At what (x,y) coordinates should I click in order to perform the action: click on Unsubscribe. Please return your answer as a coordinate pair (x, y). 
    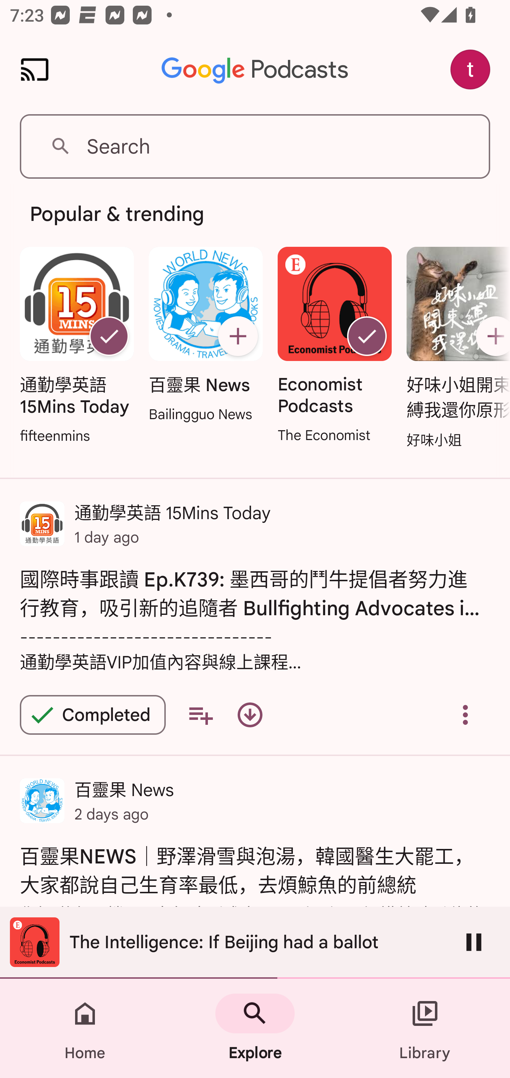
    Looking at the image, I should click on (367, 336).